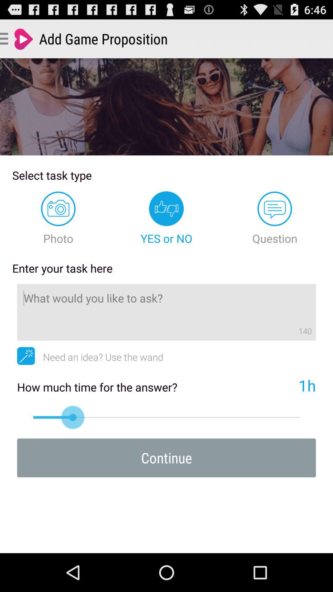  What do you see at coordinates (26, 356) in the screenshot?
I see `launch the item next to the need an idea item` at bounding box center [26, 356].